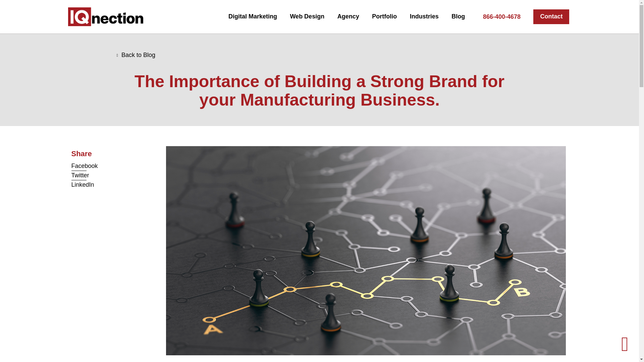  I want to click on Portfolio, so click(384, 16).